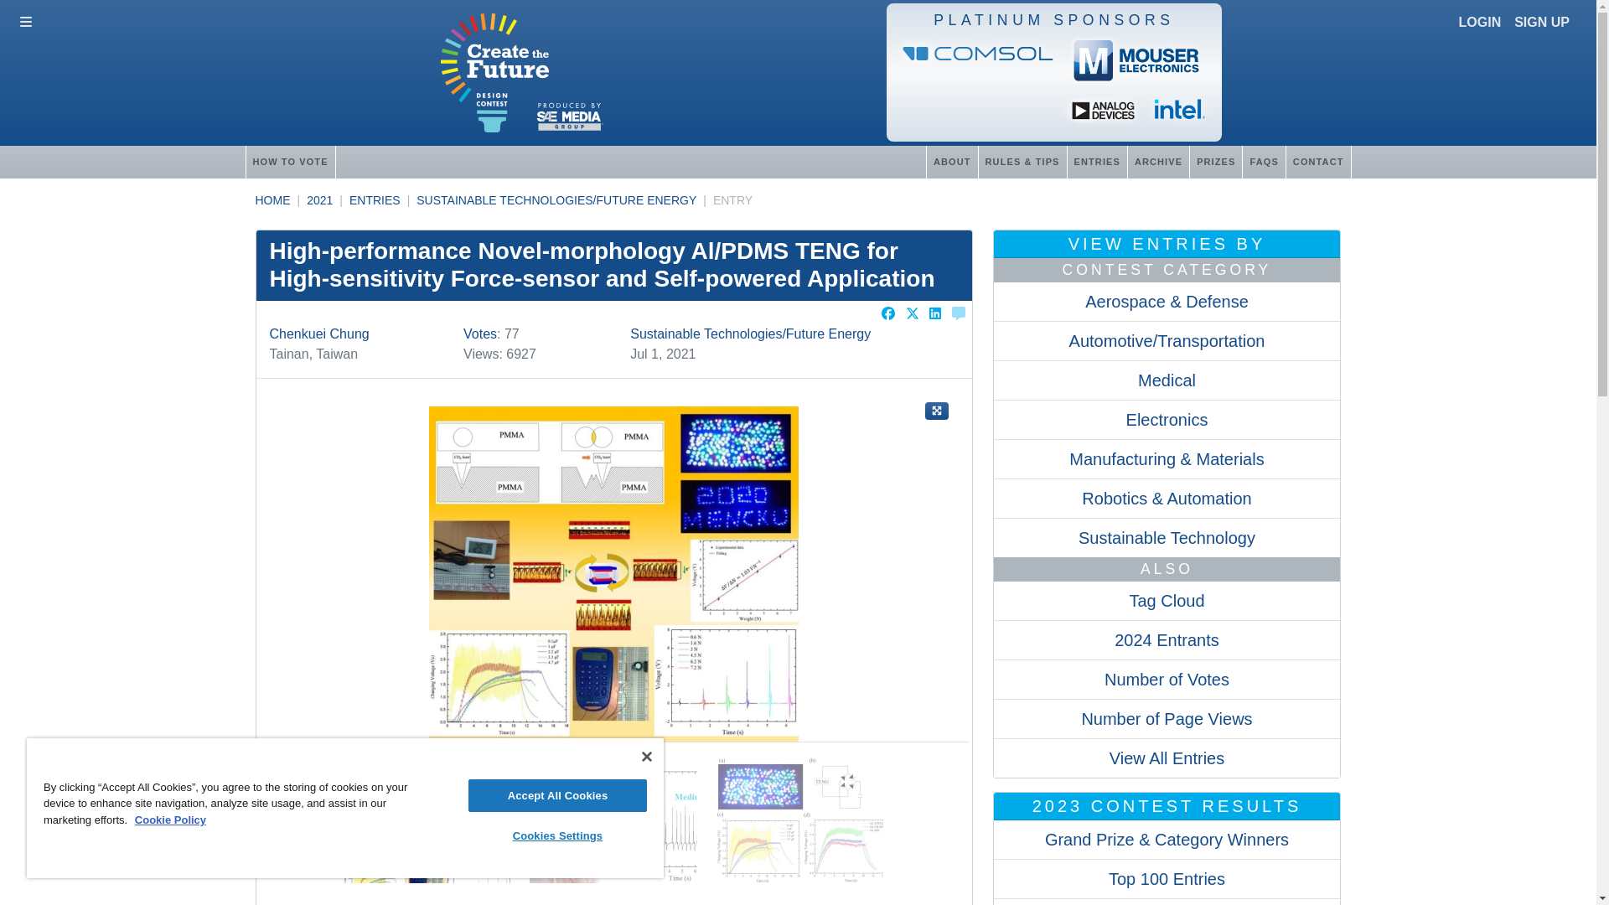  What do you see at coordinates (1480, 22) in the screenshot?
I see `LOGIN` at bounding box center [1480, 22].